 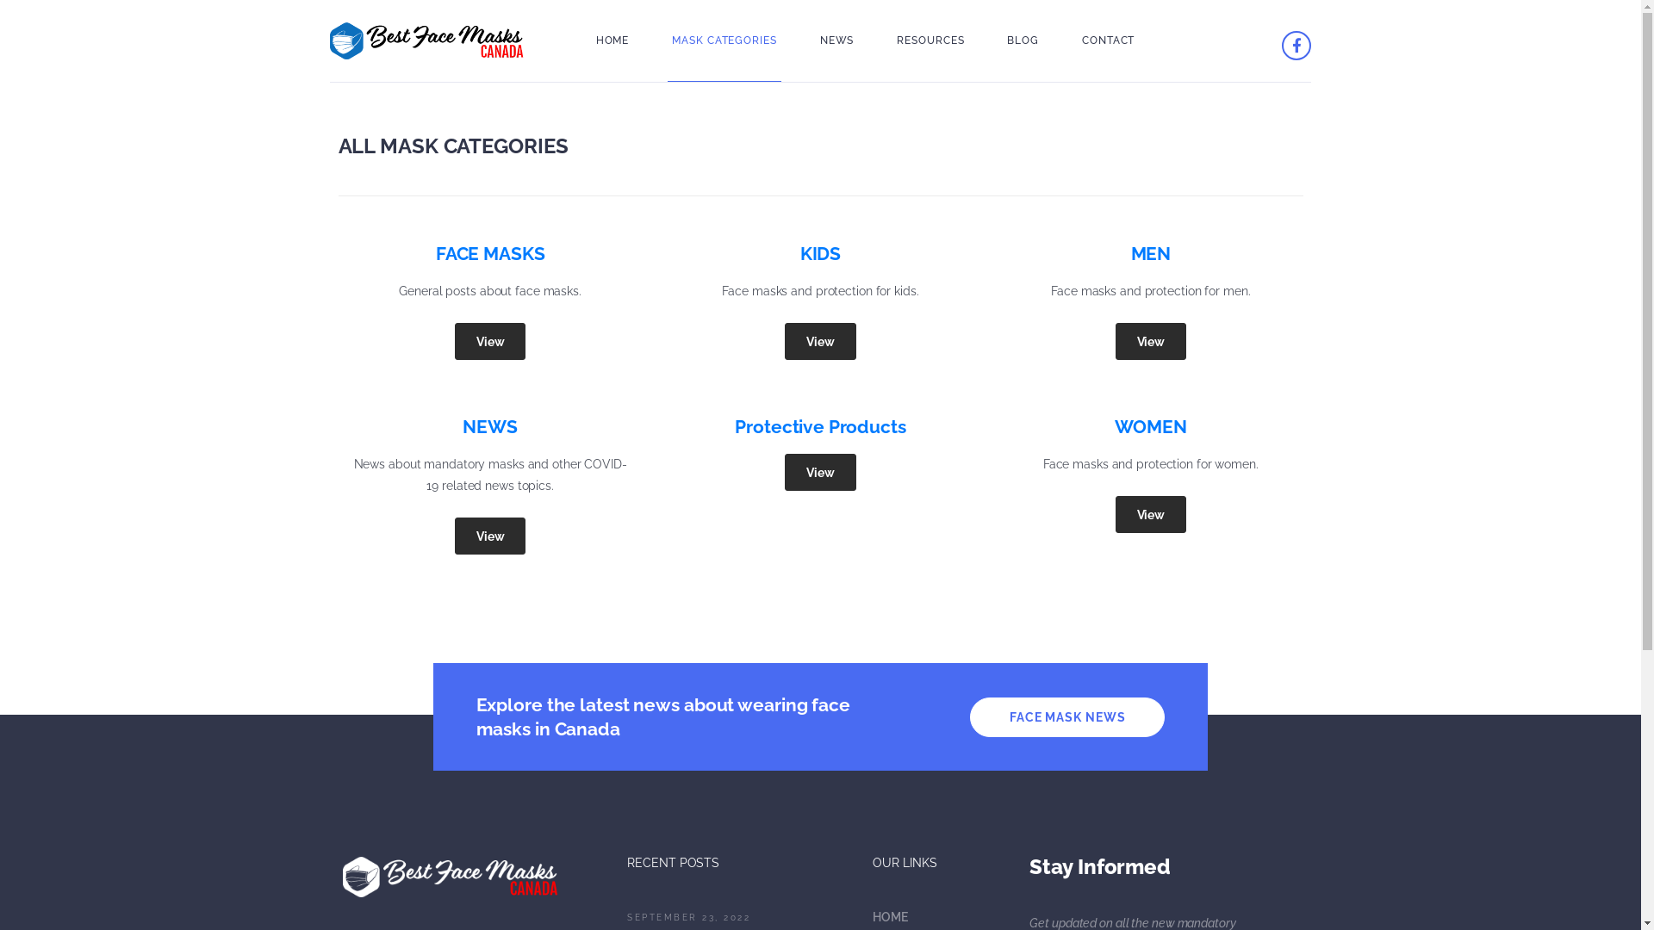 I want to click on View, so click(x=491, y=536).